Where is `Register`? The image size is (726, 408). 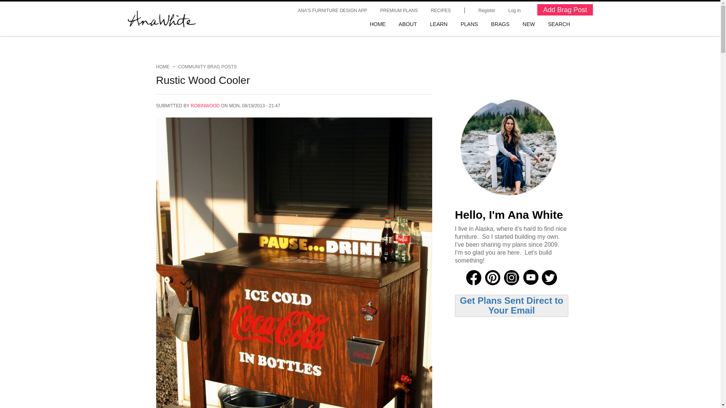 Register is located at coordinates (486, 10).